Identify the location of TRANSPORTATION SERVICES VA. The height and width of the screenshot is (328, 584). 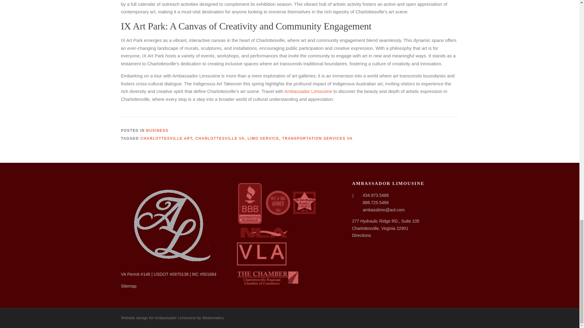
(317, 138).